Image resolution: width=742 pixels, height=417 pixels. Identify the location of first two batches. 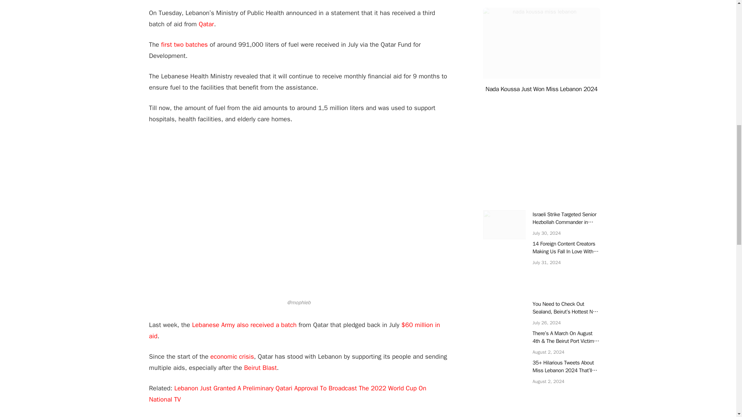
(184, 44).